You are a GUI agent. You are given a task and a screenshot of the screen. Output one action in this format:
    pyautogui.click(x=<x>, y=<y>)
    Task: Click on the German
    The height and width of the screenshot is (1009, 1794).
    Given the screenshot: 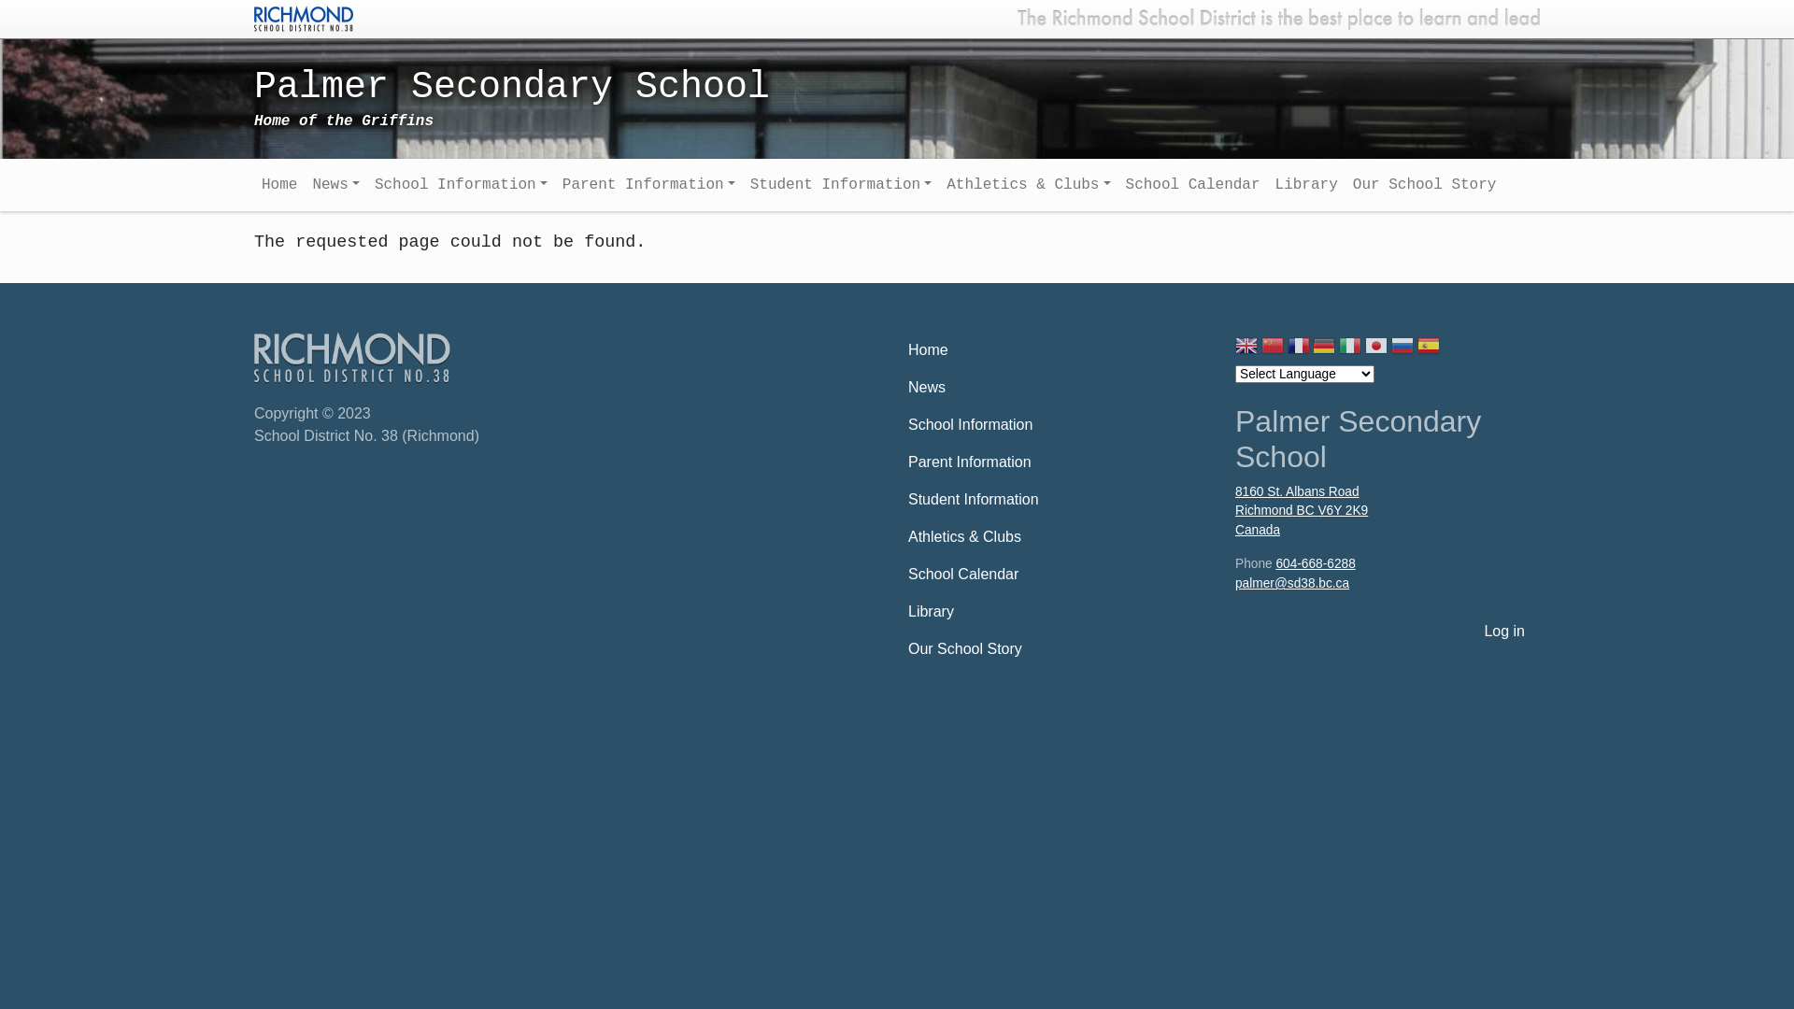 What is the action you would take?
    pyautogui.click(x=1324, y=348)
    